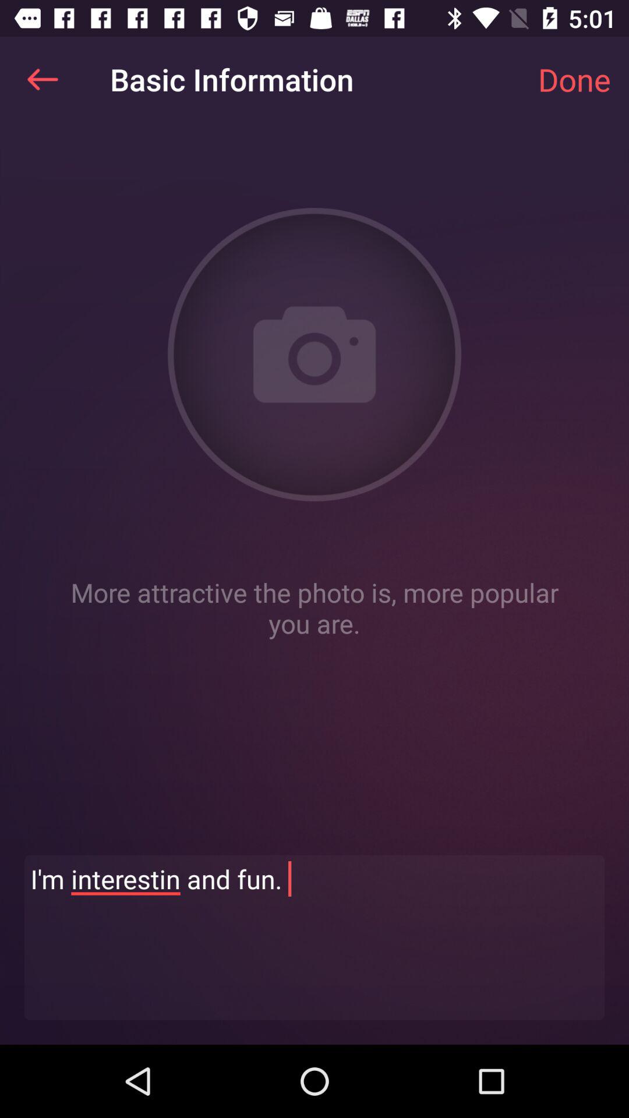 The height and width of the screenshot is (1118, 629). Describe the element at coordinates (43, 79) in the screenshot. I see `open the icon next to basic information item` at that location.